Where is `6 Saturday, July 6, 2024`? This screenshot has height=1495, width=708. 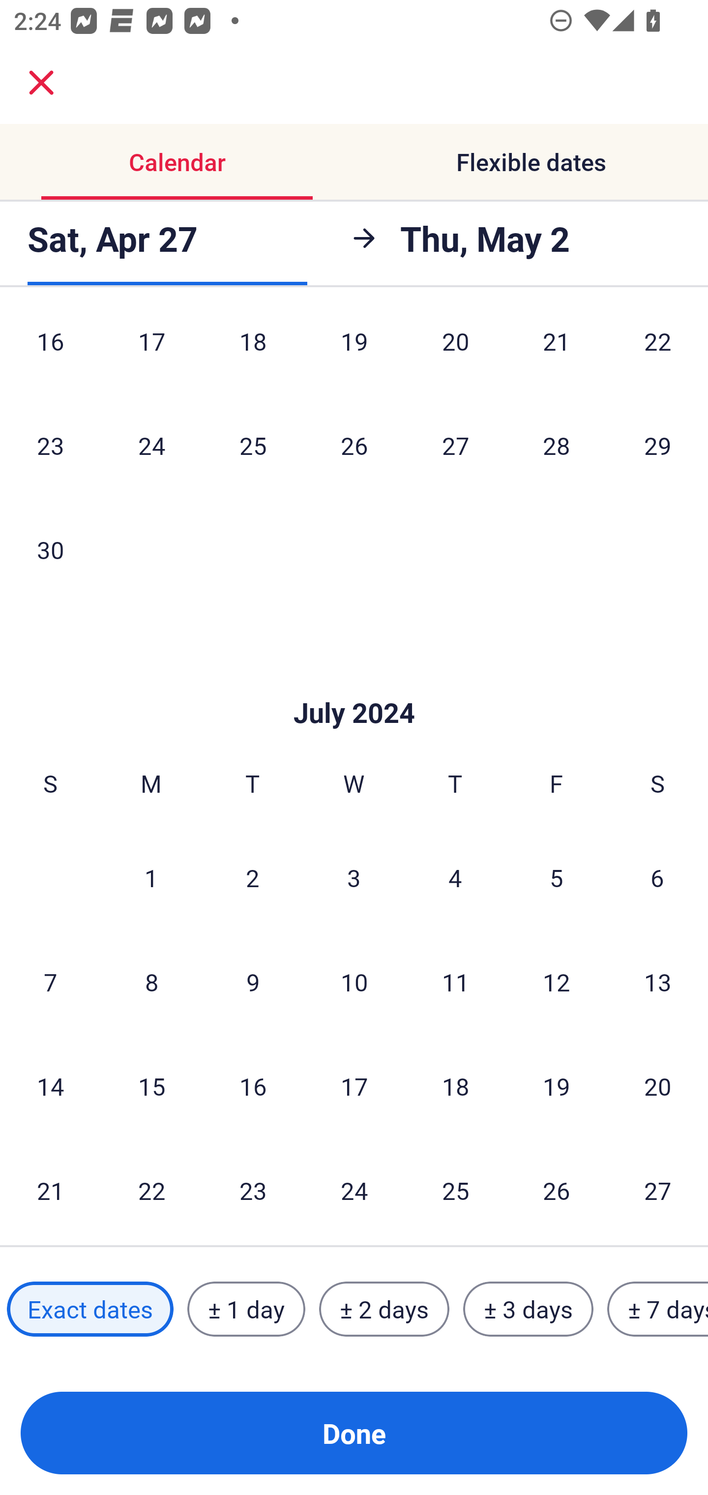
6 Saturday, July 6, 2024 is located at coordinates (657, 877).